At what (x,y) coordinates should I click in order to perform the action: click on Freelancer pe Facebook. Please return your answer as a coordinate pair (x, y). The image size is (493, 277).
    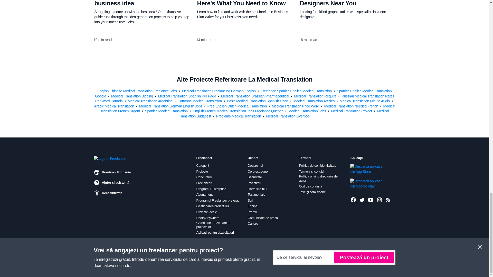
    Looking at the image, I should click on (353, 200).